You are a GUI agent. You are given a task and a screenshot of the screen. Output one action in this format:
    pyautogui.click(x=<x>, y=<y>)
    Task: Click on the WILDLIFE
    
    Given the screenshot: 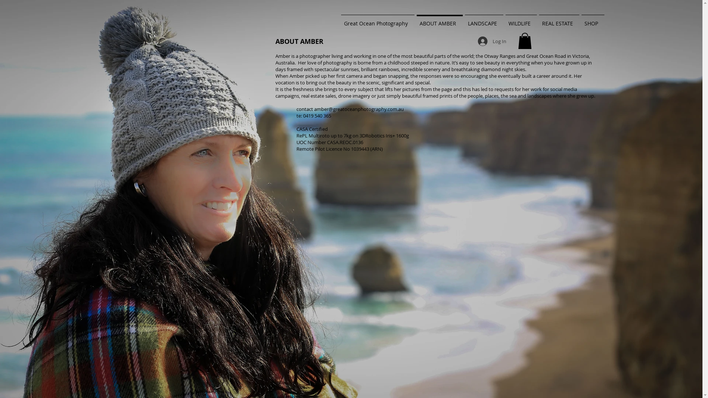 What is the action you would take?
    pyautogui.click(x=521, y=20)
    